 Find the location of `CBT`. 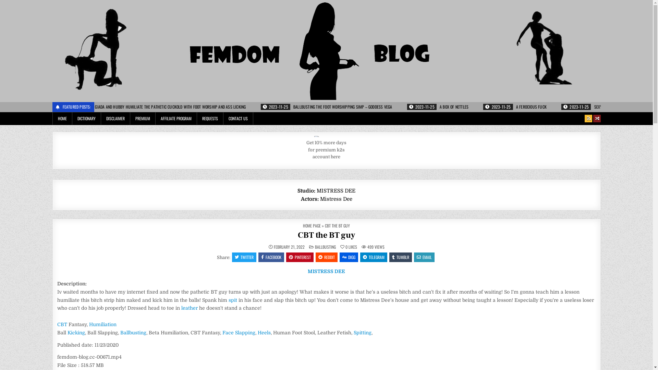

CBT is located at coordinates (62, 324).